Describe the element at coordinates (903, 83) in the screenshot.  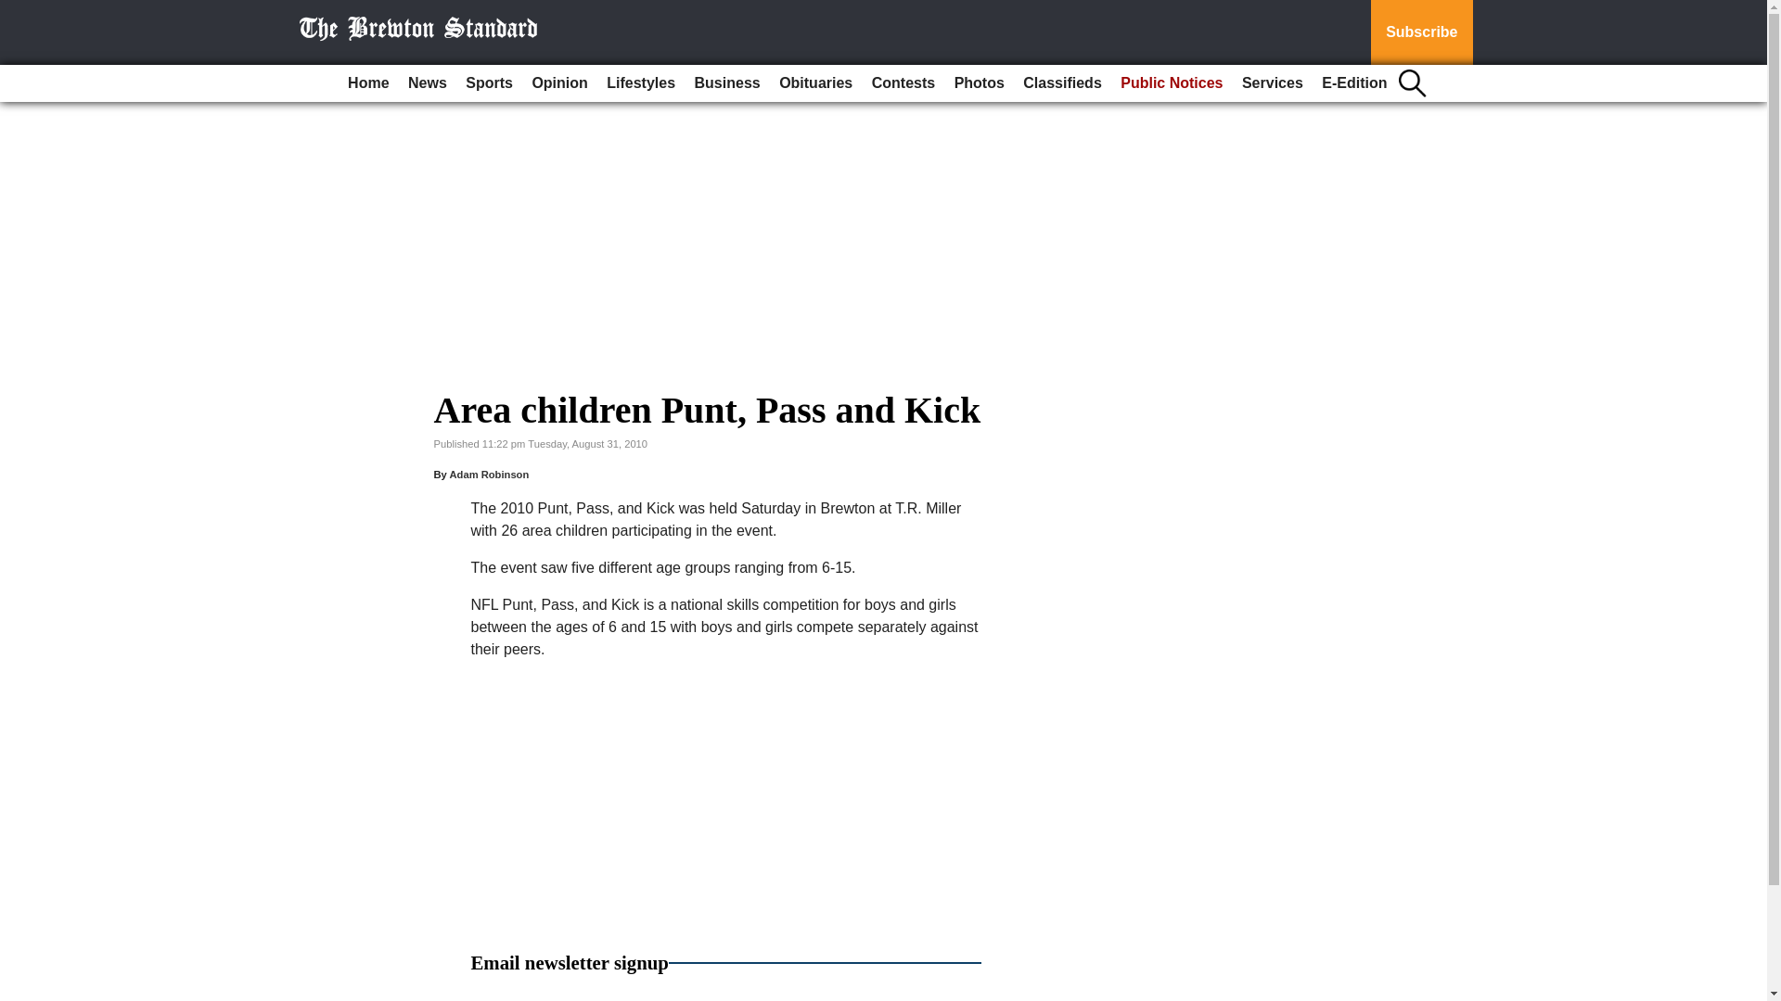
I see `Contests` at that location.